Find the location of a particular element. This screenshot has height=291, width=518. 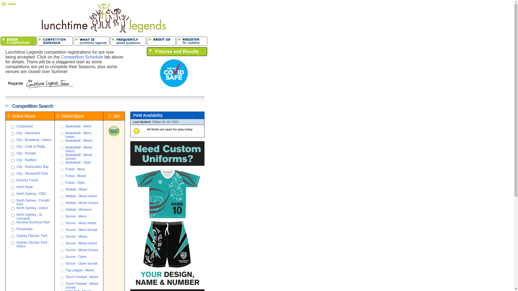

Basketball - Mixed Sunset is located at coordinates (79, 157).